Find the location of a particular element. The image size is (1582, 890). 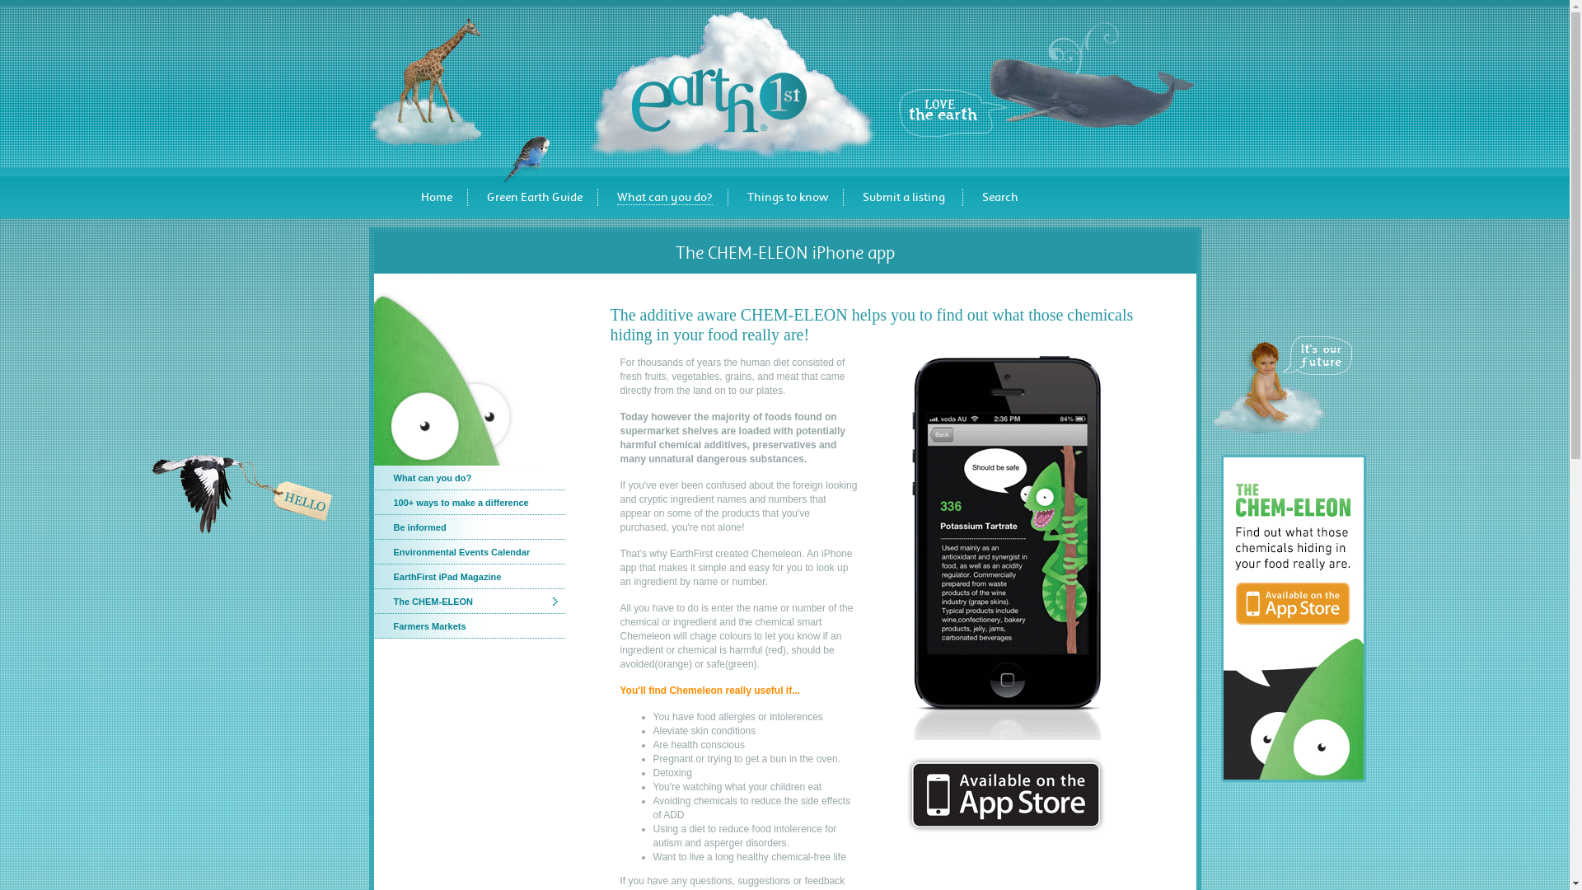

Home is located at coordinates (435, 199).